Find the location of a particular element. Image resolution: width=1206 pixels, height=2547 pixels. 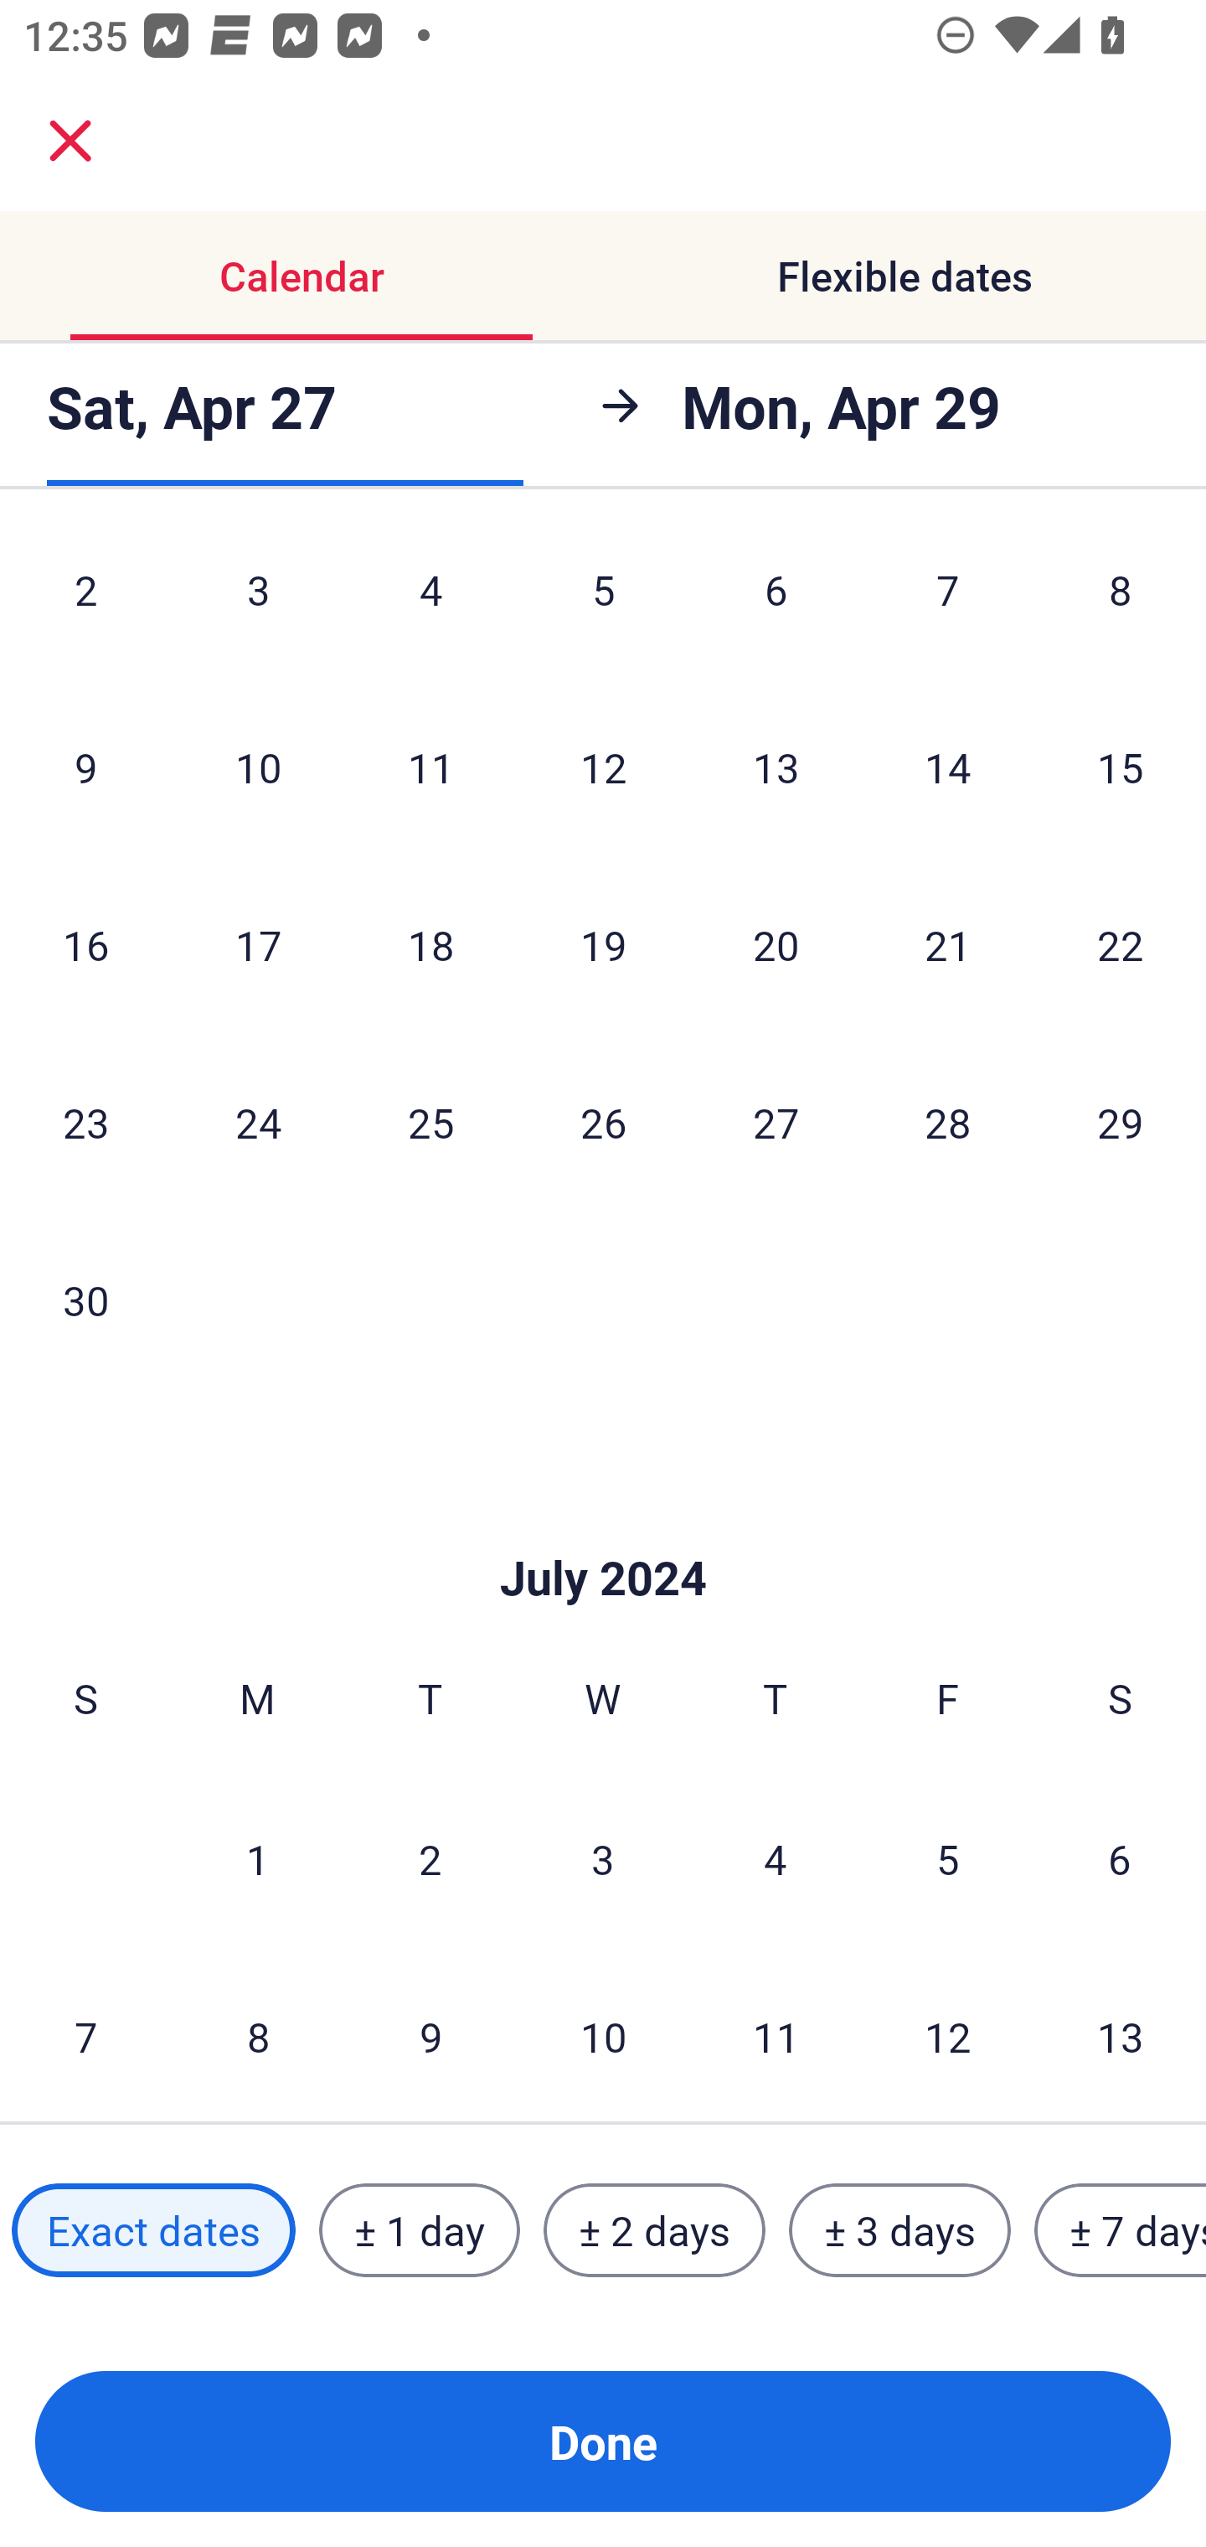

17 Monday, June 17, 2024 is located at coordinates (258, 945).